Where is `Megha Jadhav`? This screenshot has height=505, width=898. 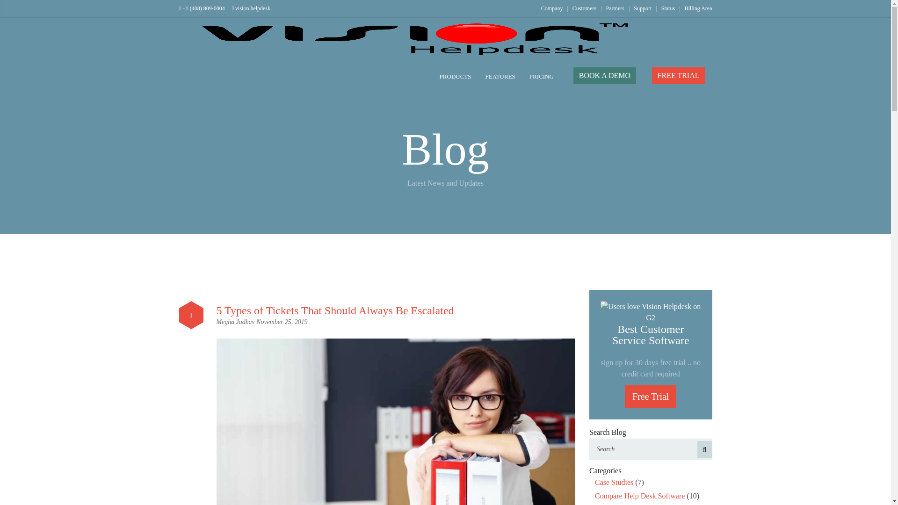
Megha Jadhav is located at coordinates (236, 322).